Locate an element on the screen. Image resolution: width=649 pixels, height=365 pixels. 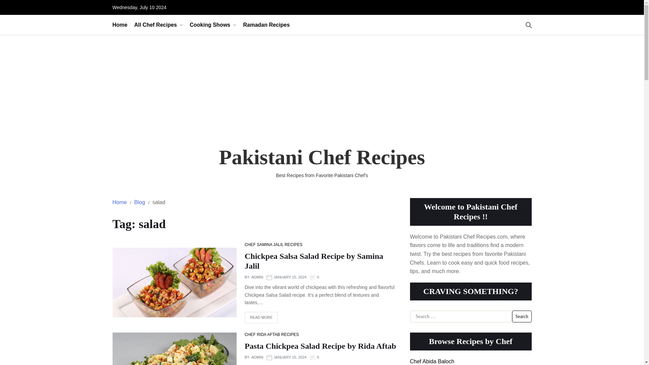
Home is located at coordinates (119, 202).